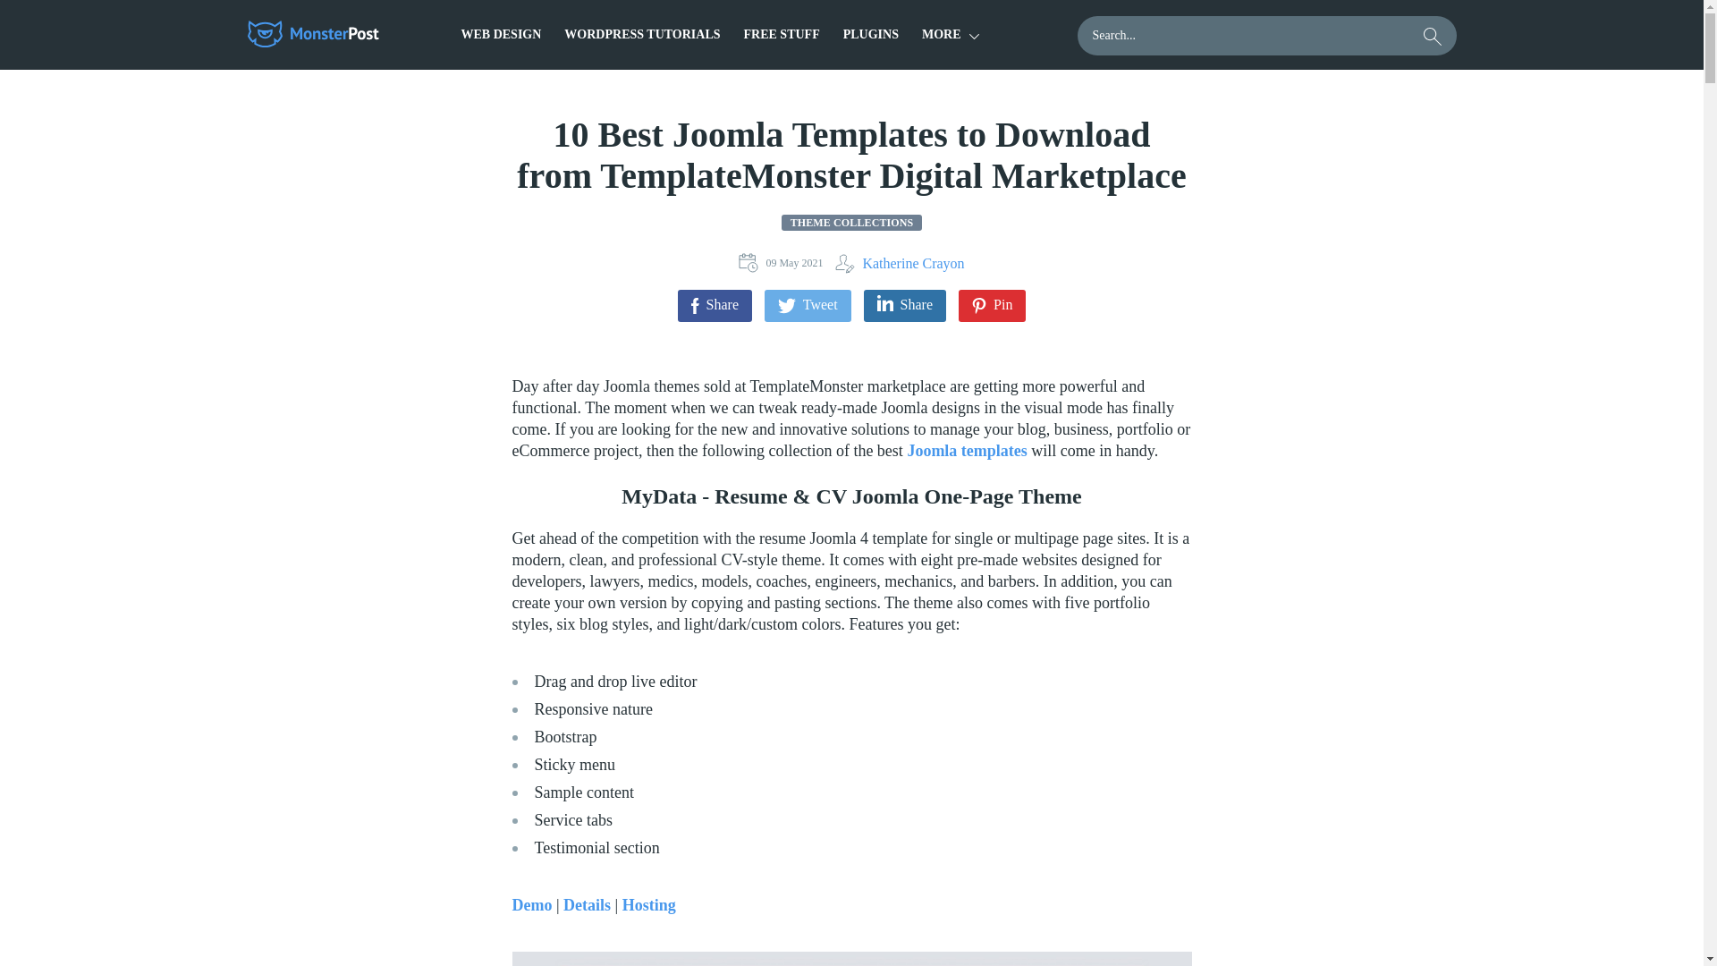 Image resolution: width=1717 pixels, height=966 pixels. What do you see at coordinates (502, 34) in the screenshot?
I see `WEB DESIGN` at bounding box center [502, 34].